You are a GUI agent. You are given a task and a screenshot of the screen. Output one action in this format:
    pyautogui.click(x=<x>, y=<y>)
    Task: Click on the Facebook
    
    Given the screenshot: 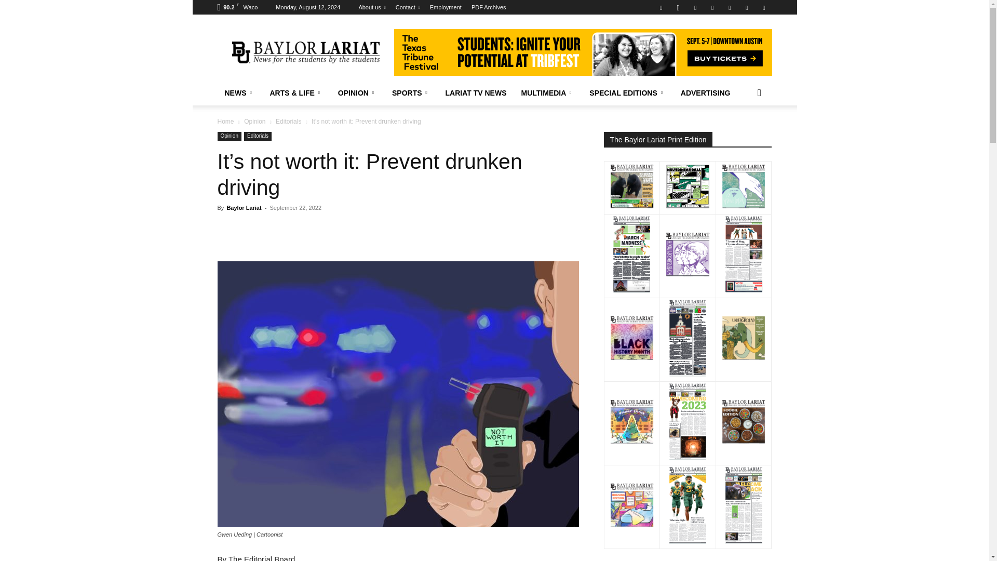 What is the action you would take?
    pyautogui.click(x=661, y=7)
    